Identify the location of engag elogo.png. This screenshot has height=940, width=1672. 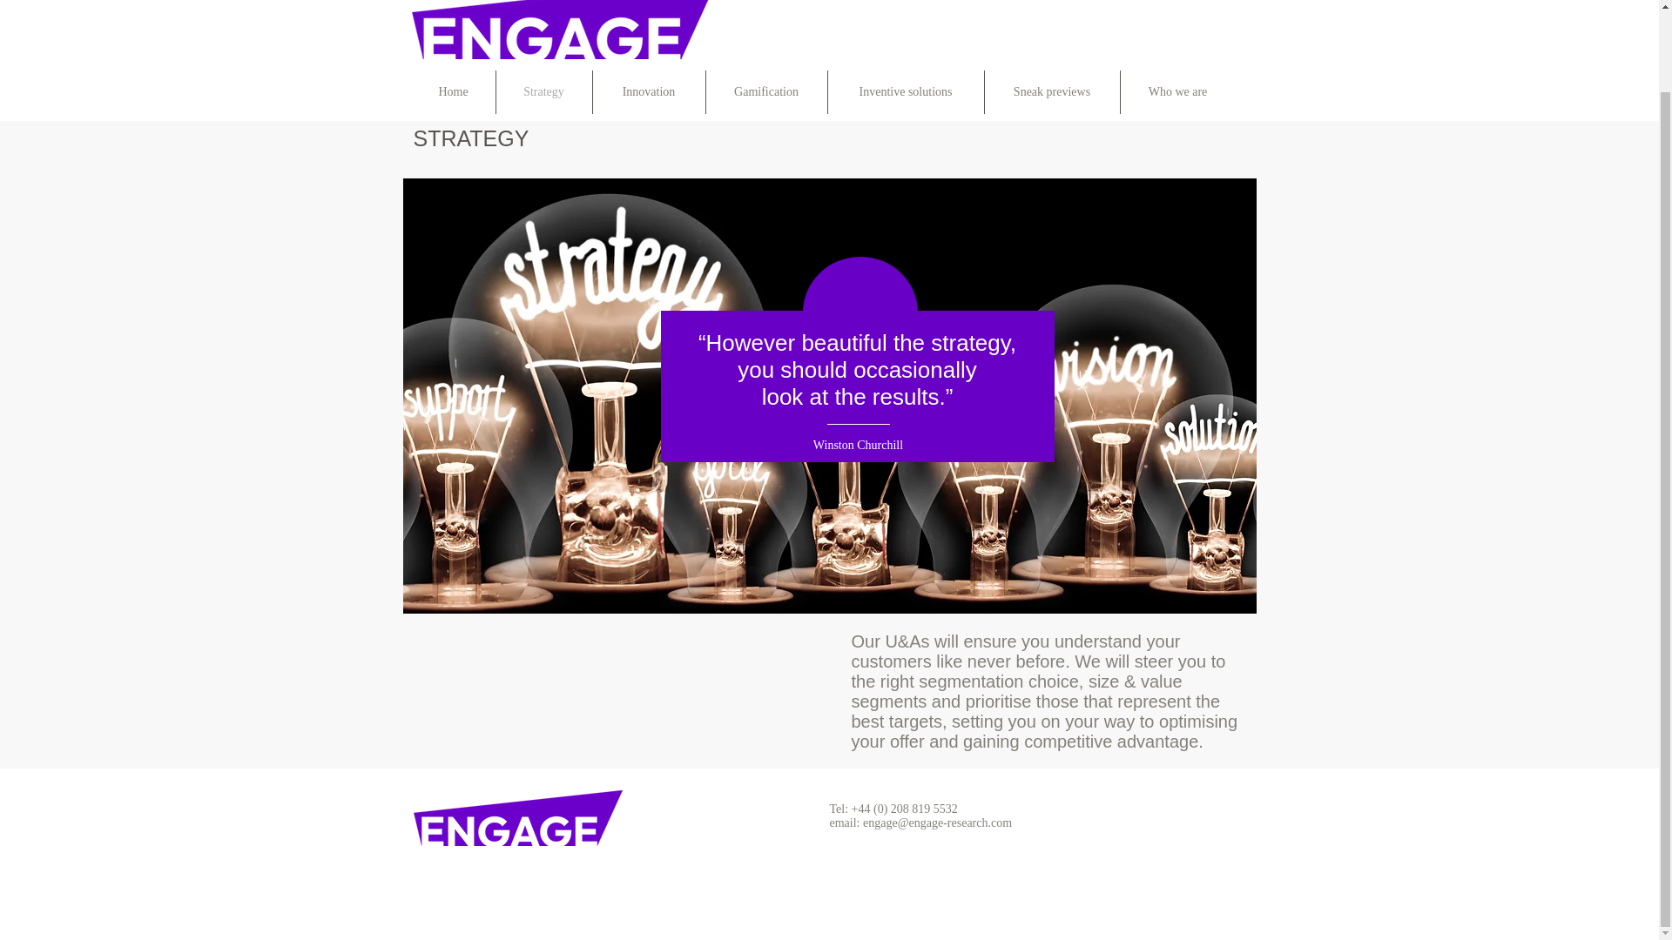
(564, 30).